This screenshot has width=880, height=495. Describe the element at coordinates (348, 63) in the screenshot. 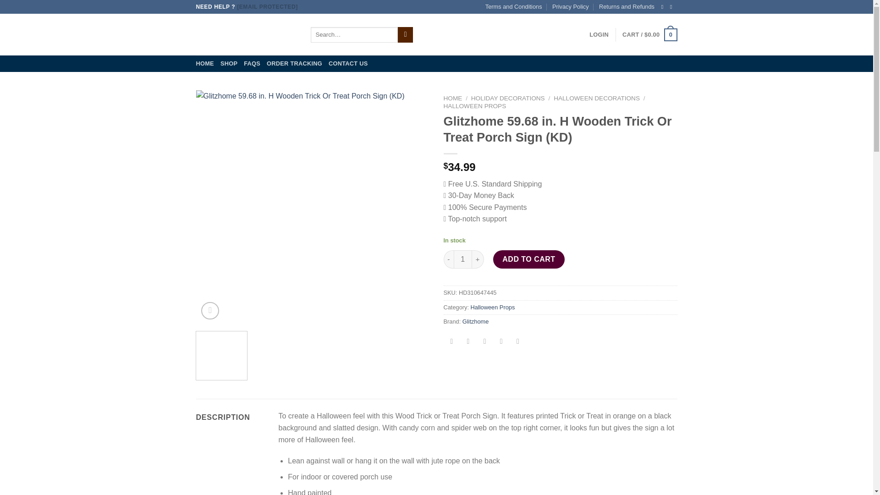

I see `CONTACT US` at that location.